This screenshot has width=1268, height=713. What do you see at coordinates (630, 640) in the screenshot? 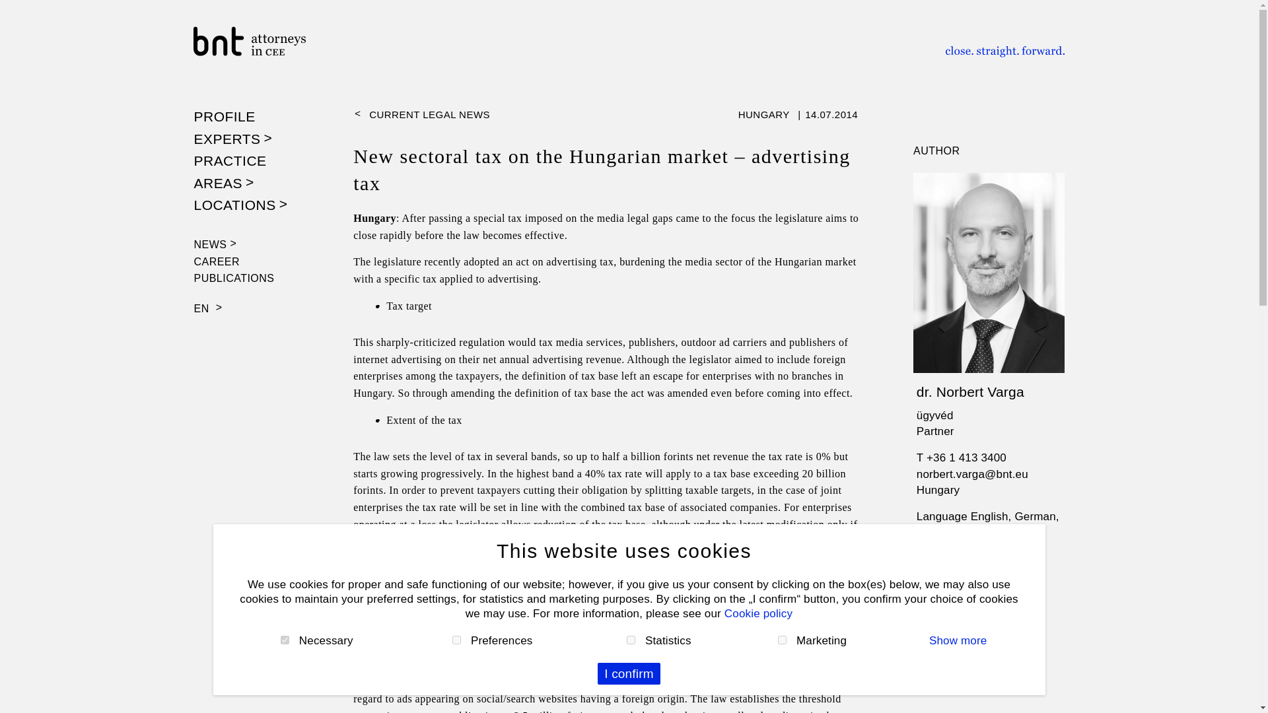
I see `on` at bounding box center [630, 640].